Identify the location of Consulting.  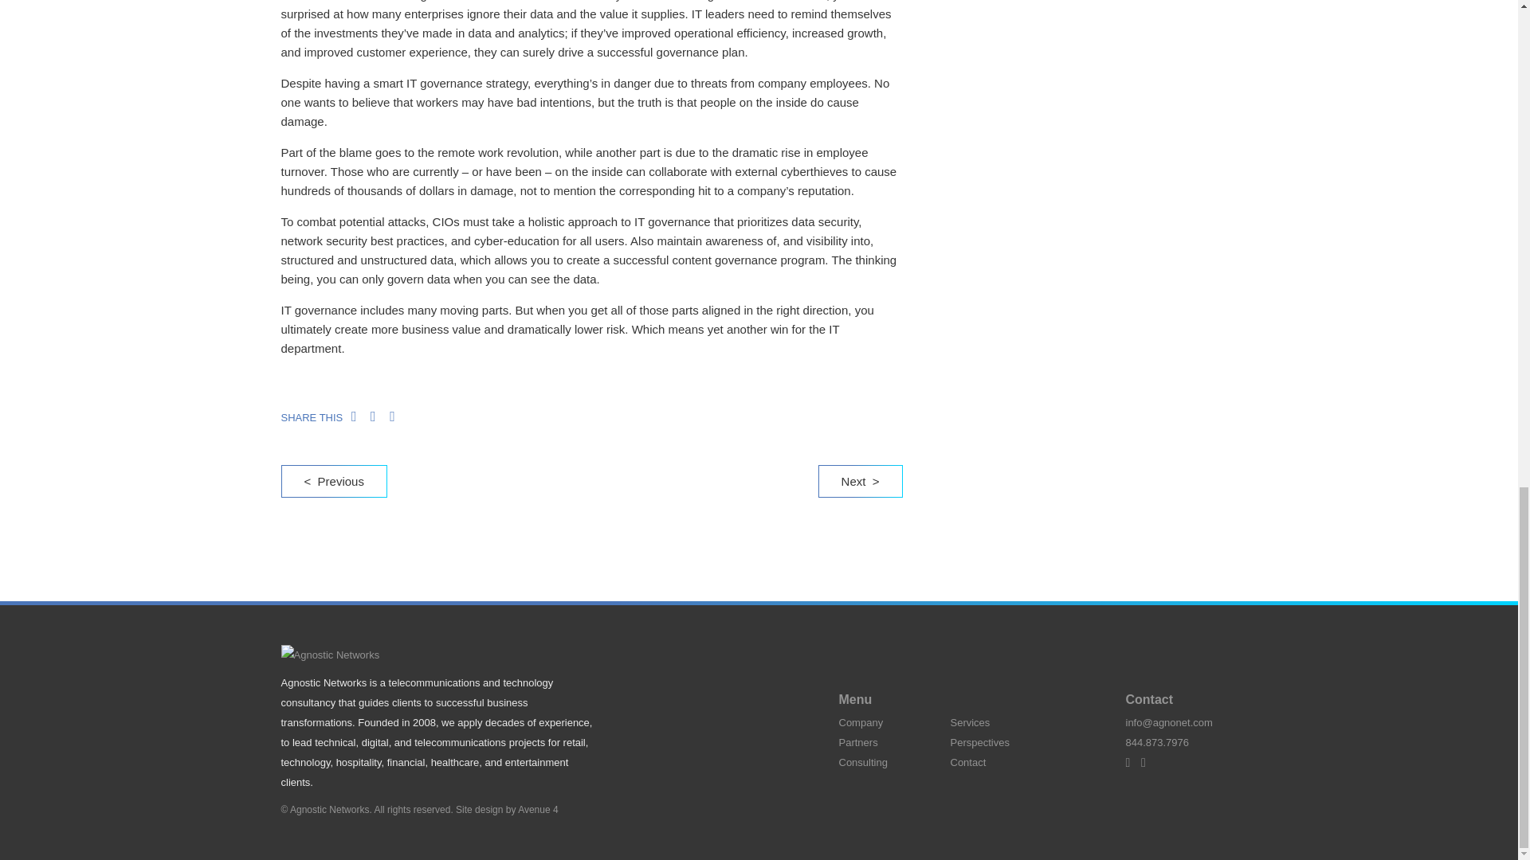
(862, 763).